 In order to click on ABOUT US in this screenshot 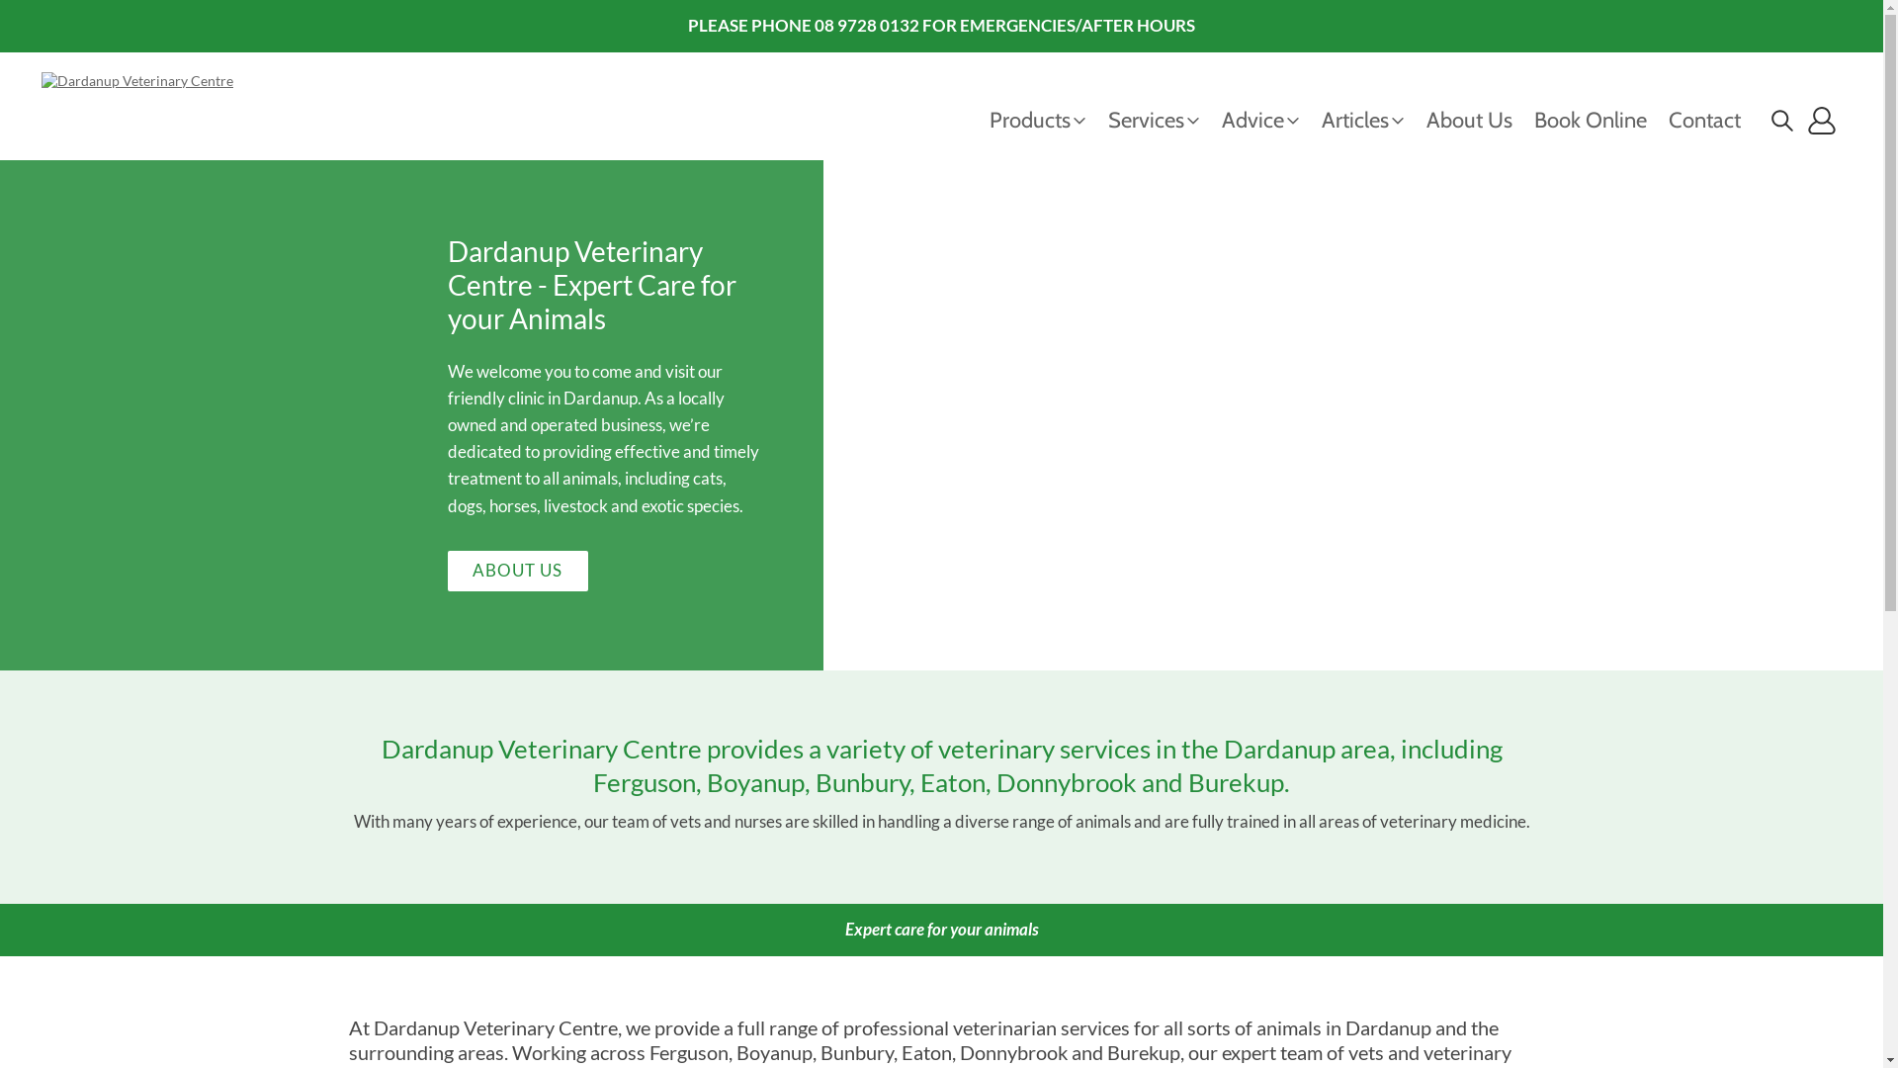, I will do `click(518, 572)`.